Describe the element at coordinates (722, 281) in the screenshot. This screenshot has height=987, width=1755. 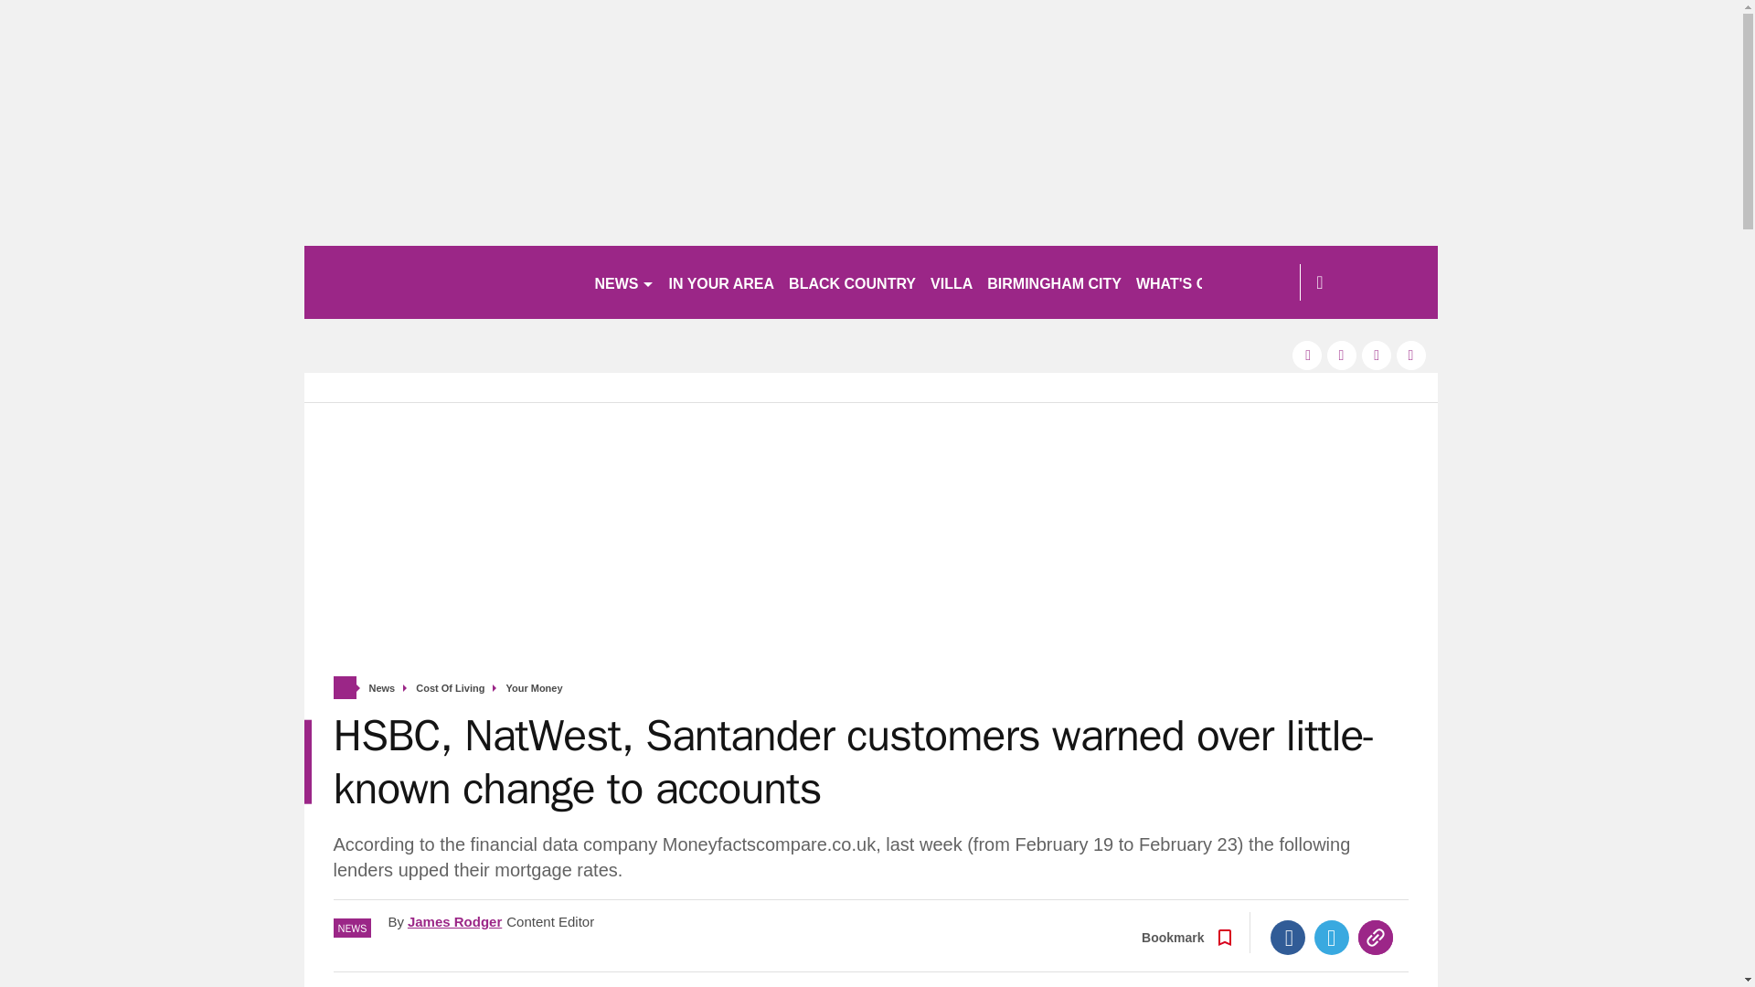
I see `IN YOUR AREA` at that location.